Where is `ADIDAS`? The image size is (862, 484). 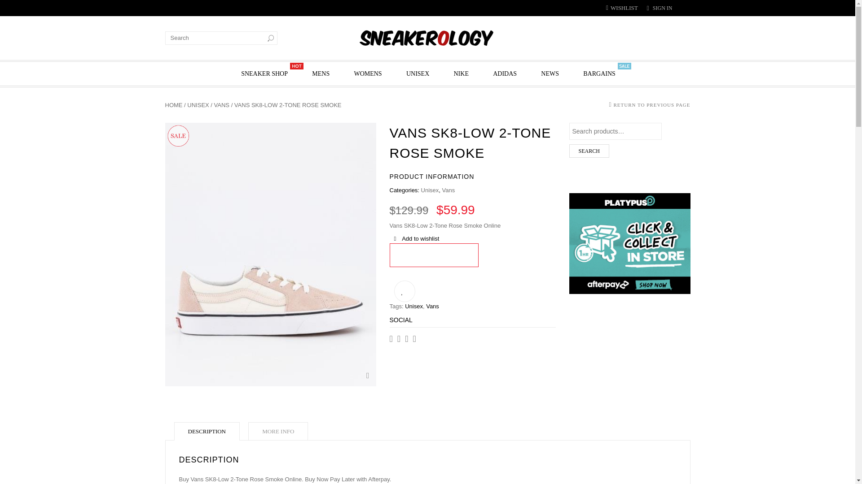
ADIDAS is located at coordinates (505, 73).